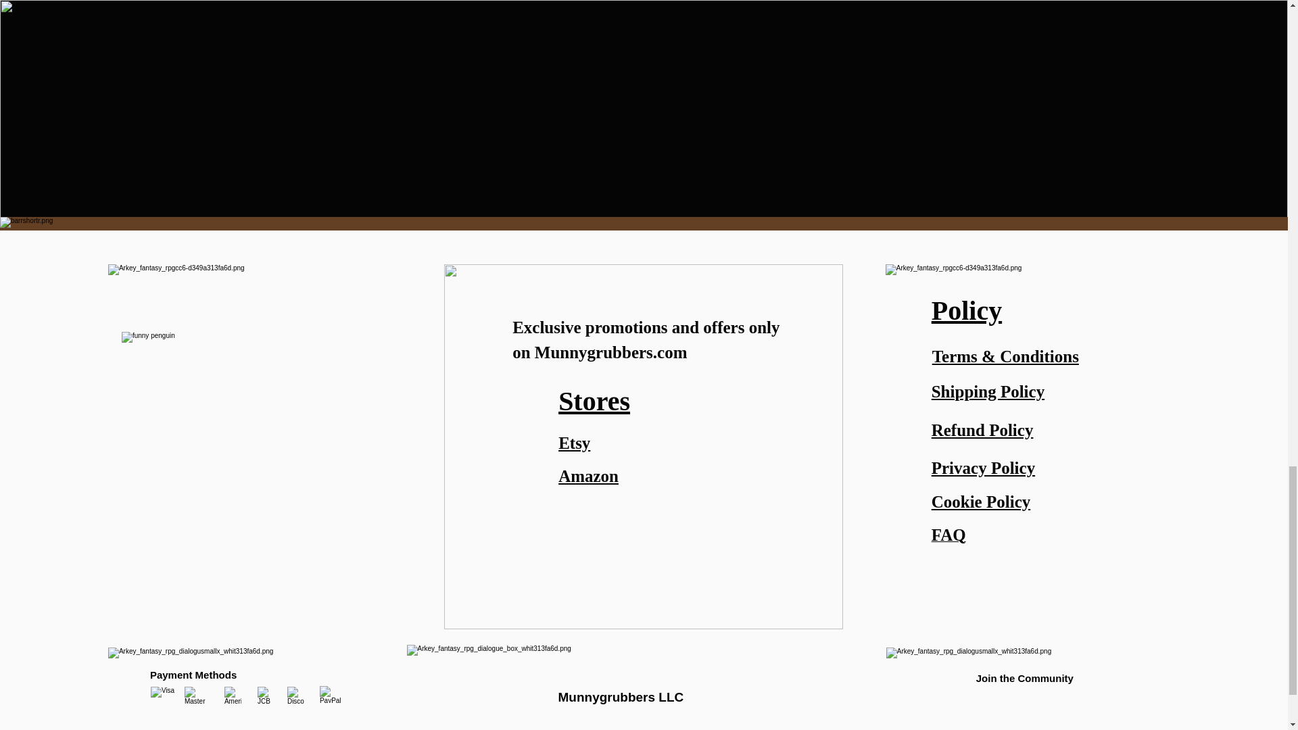  I want to click on Etsy, so click(574, 442).